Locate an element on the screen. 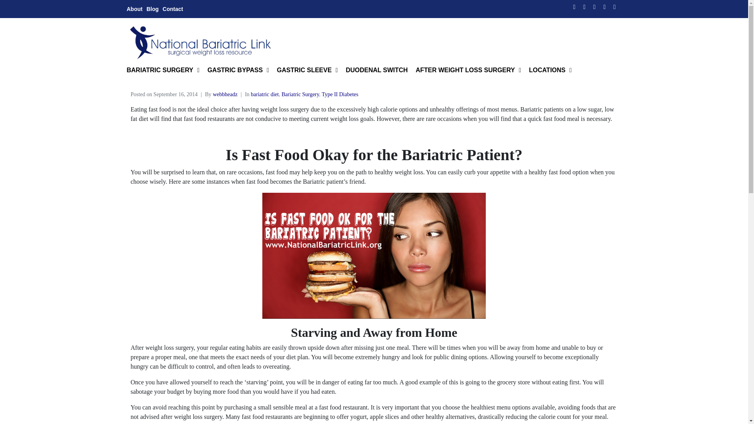  About is located at coordinates (134, 9).